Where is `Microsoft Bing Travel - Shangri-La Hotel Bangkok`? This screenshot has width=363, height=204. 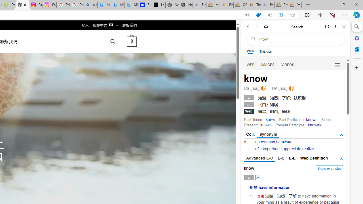
Microsoft Bing Travel - Shangri-La Hotel Bangkok is located at coordinates (132, 5).